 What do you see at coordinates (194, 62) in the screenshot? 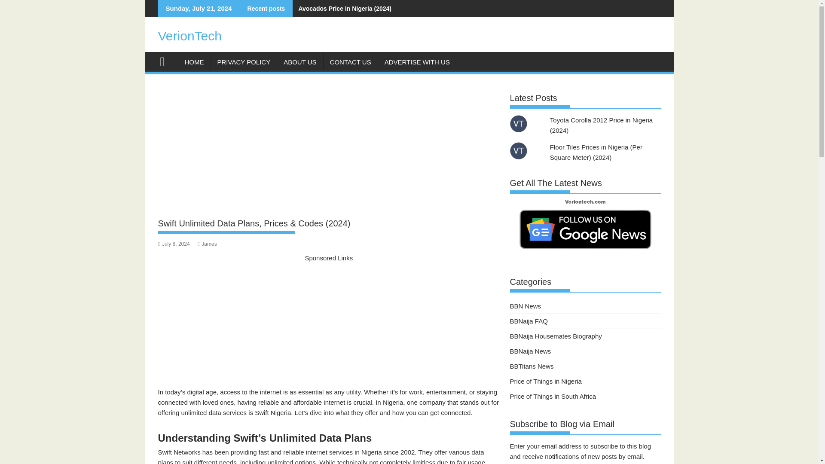
I see `HOME` at bounding box center [194, 62].